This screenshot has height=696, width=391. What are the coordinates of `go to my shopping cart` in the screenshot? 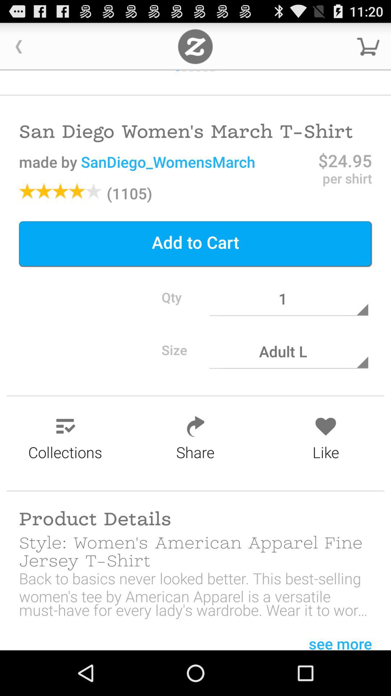 It's located at (368, 46).